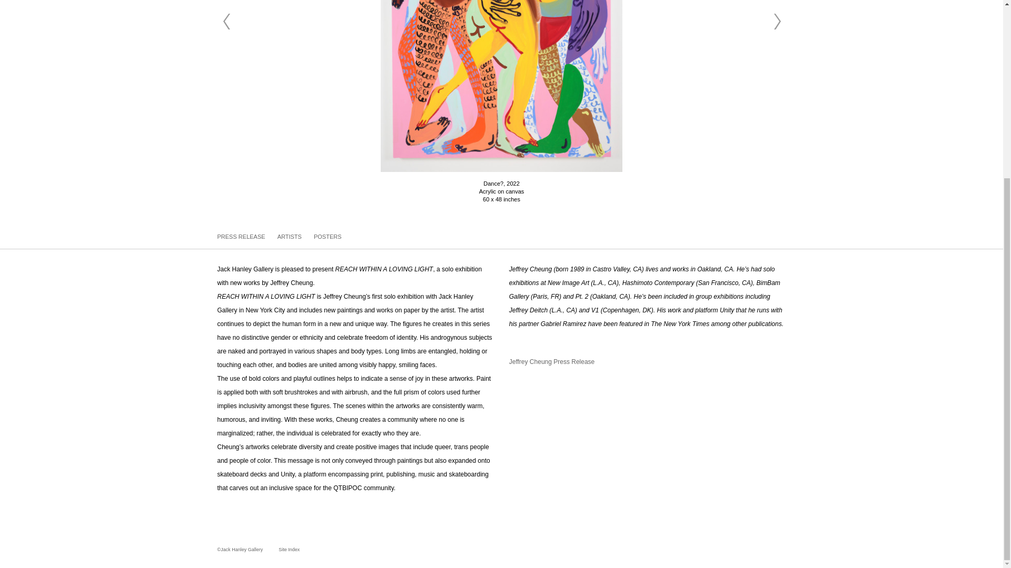 The height and width of the screenshot is (568, 1011). I want to click on Site Index, so click(281, 549).